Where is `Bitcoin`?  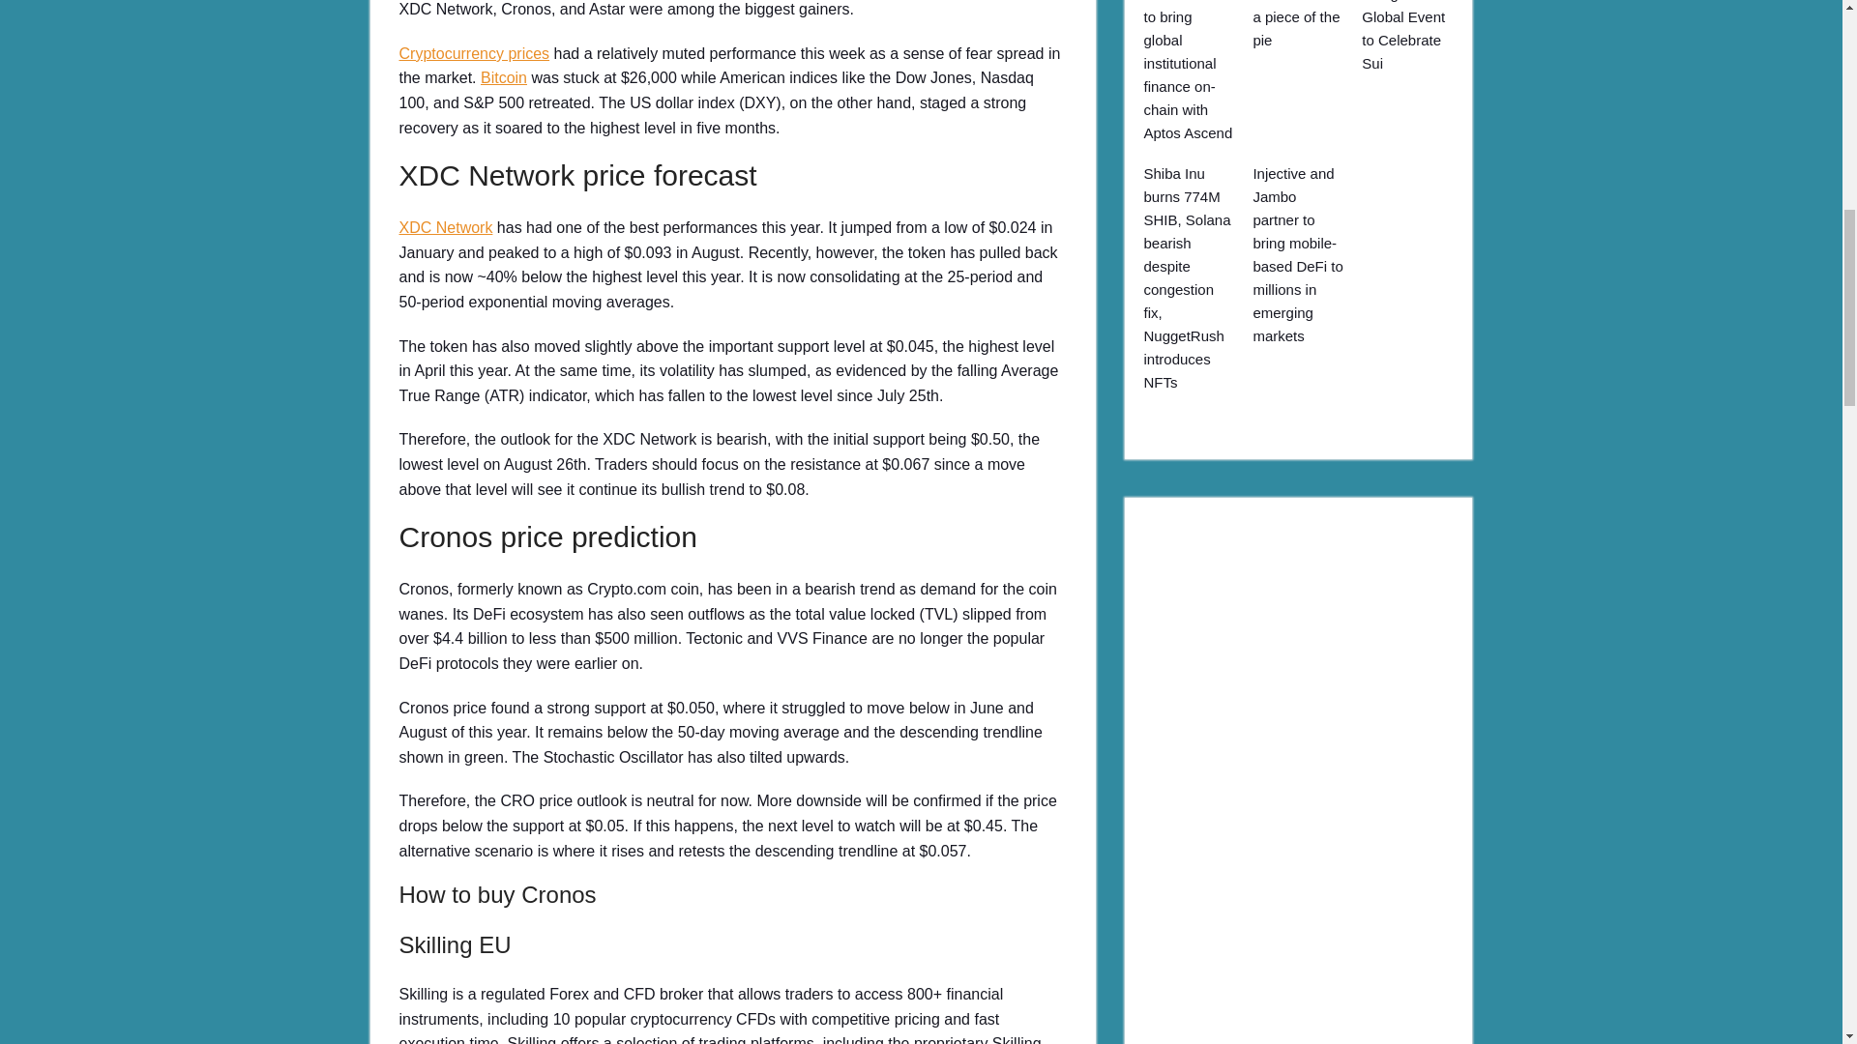 Bitcoin is located at coordinates (504, 77).